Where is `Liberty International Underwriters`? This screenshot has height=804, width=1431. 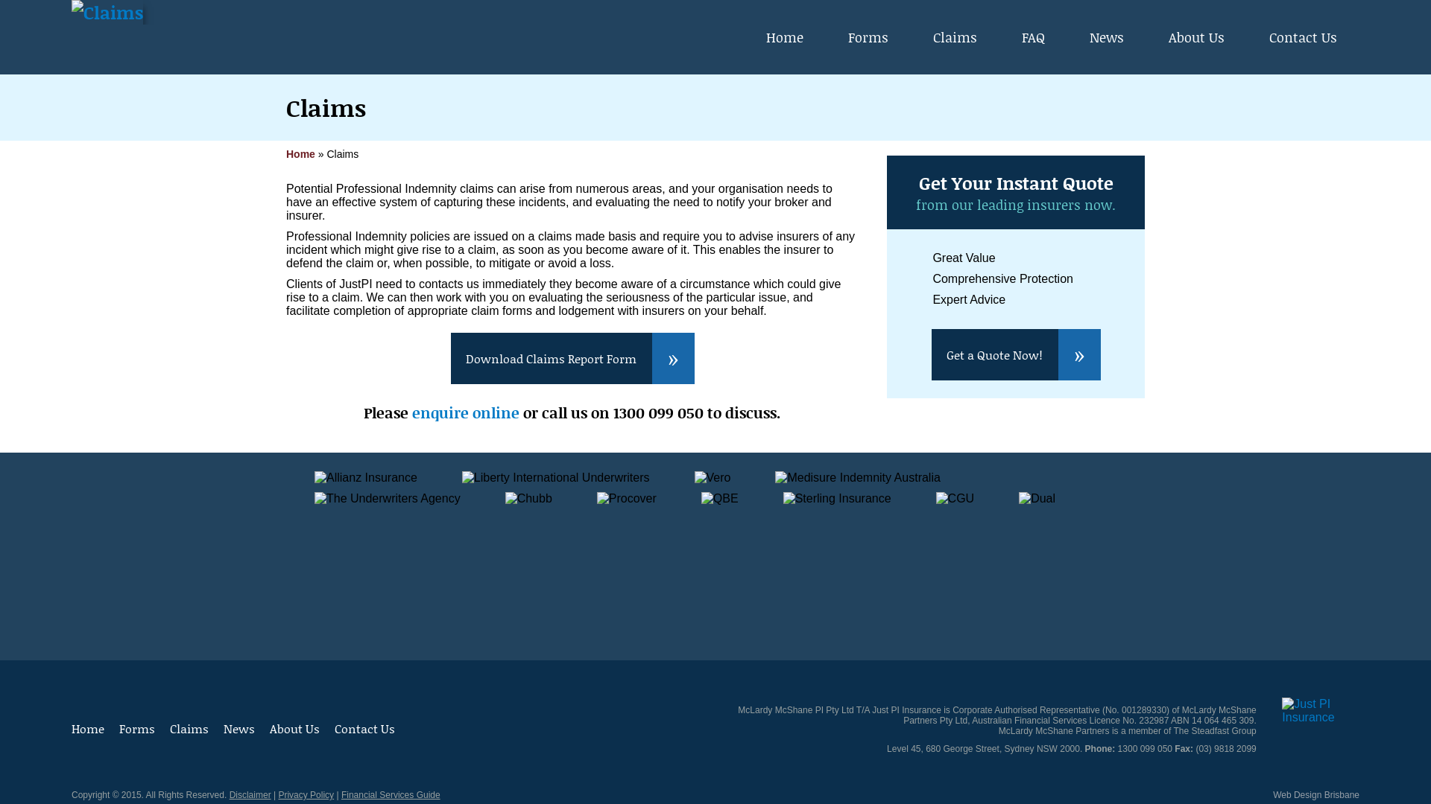
Liberty International Underwriters is located at coordinates (556, 478).